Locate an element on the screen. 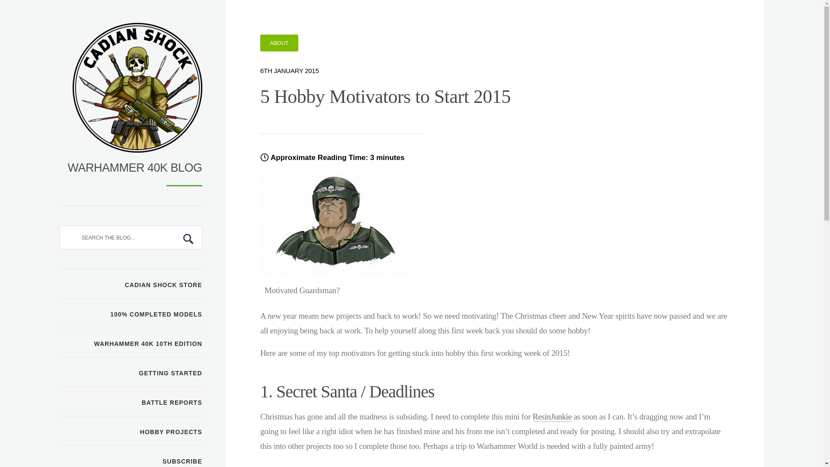 The width and height of the screenshot is (830, 467). GETTING STARTED is located at coordinates (131, 372).